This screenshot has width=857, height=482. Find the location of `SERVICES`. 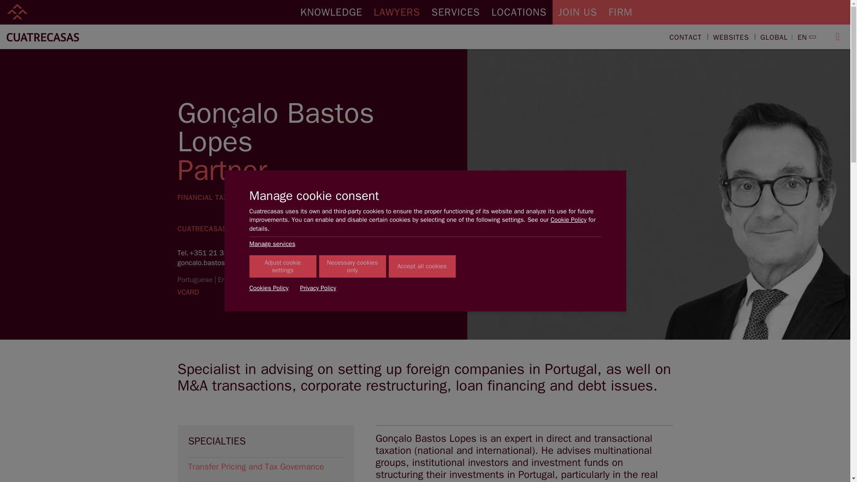

SERVICES is located at coordinates (456, 12).